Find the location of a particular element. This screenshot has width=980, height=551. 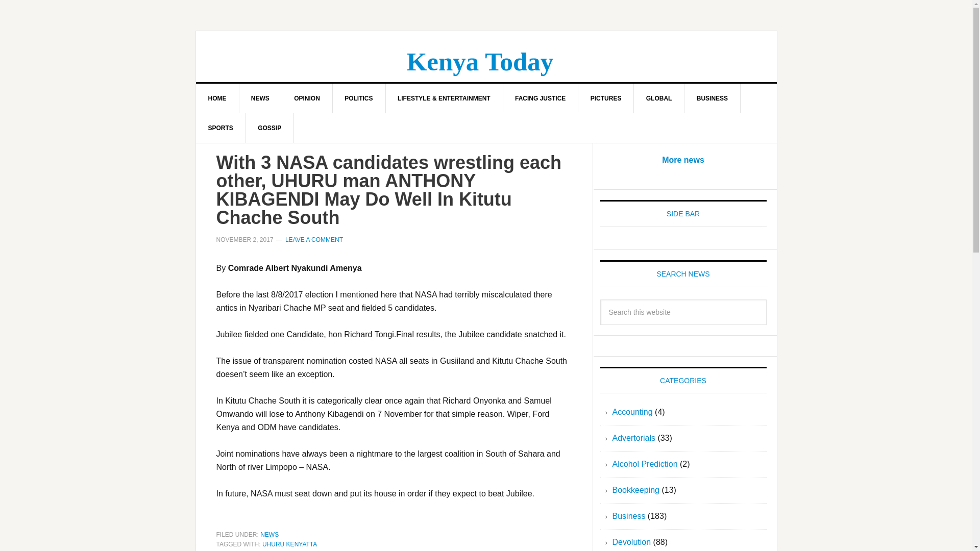

NEWS is located at coordinates (260, 98).